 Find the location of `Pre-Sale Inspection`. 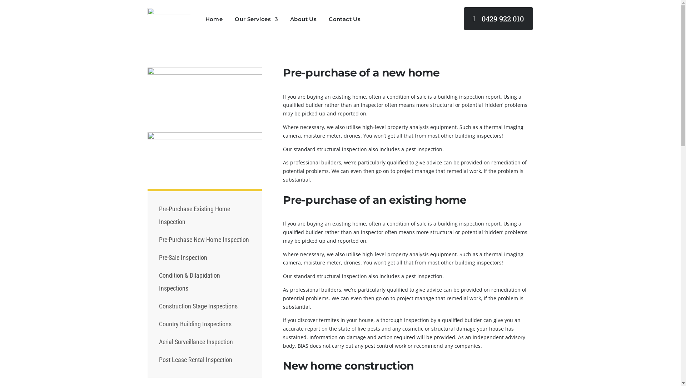

Pre-Sale Inspection is located at coordinates (183, 257).